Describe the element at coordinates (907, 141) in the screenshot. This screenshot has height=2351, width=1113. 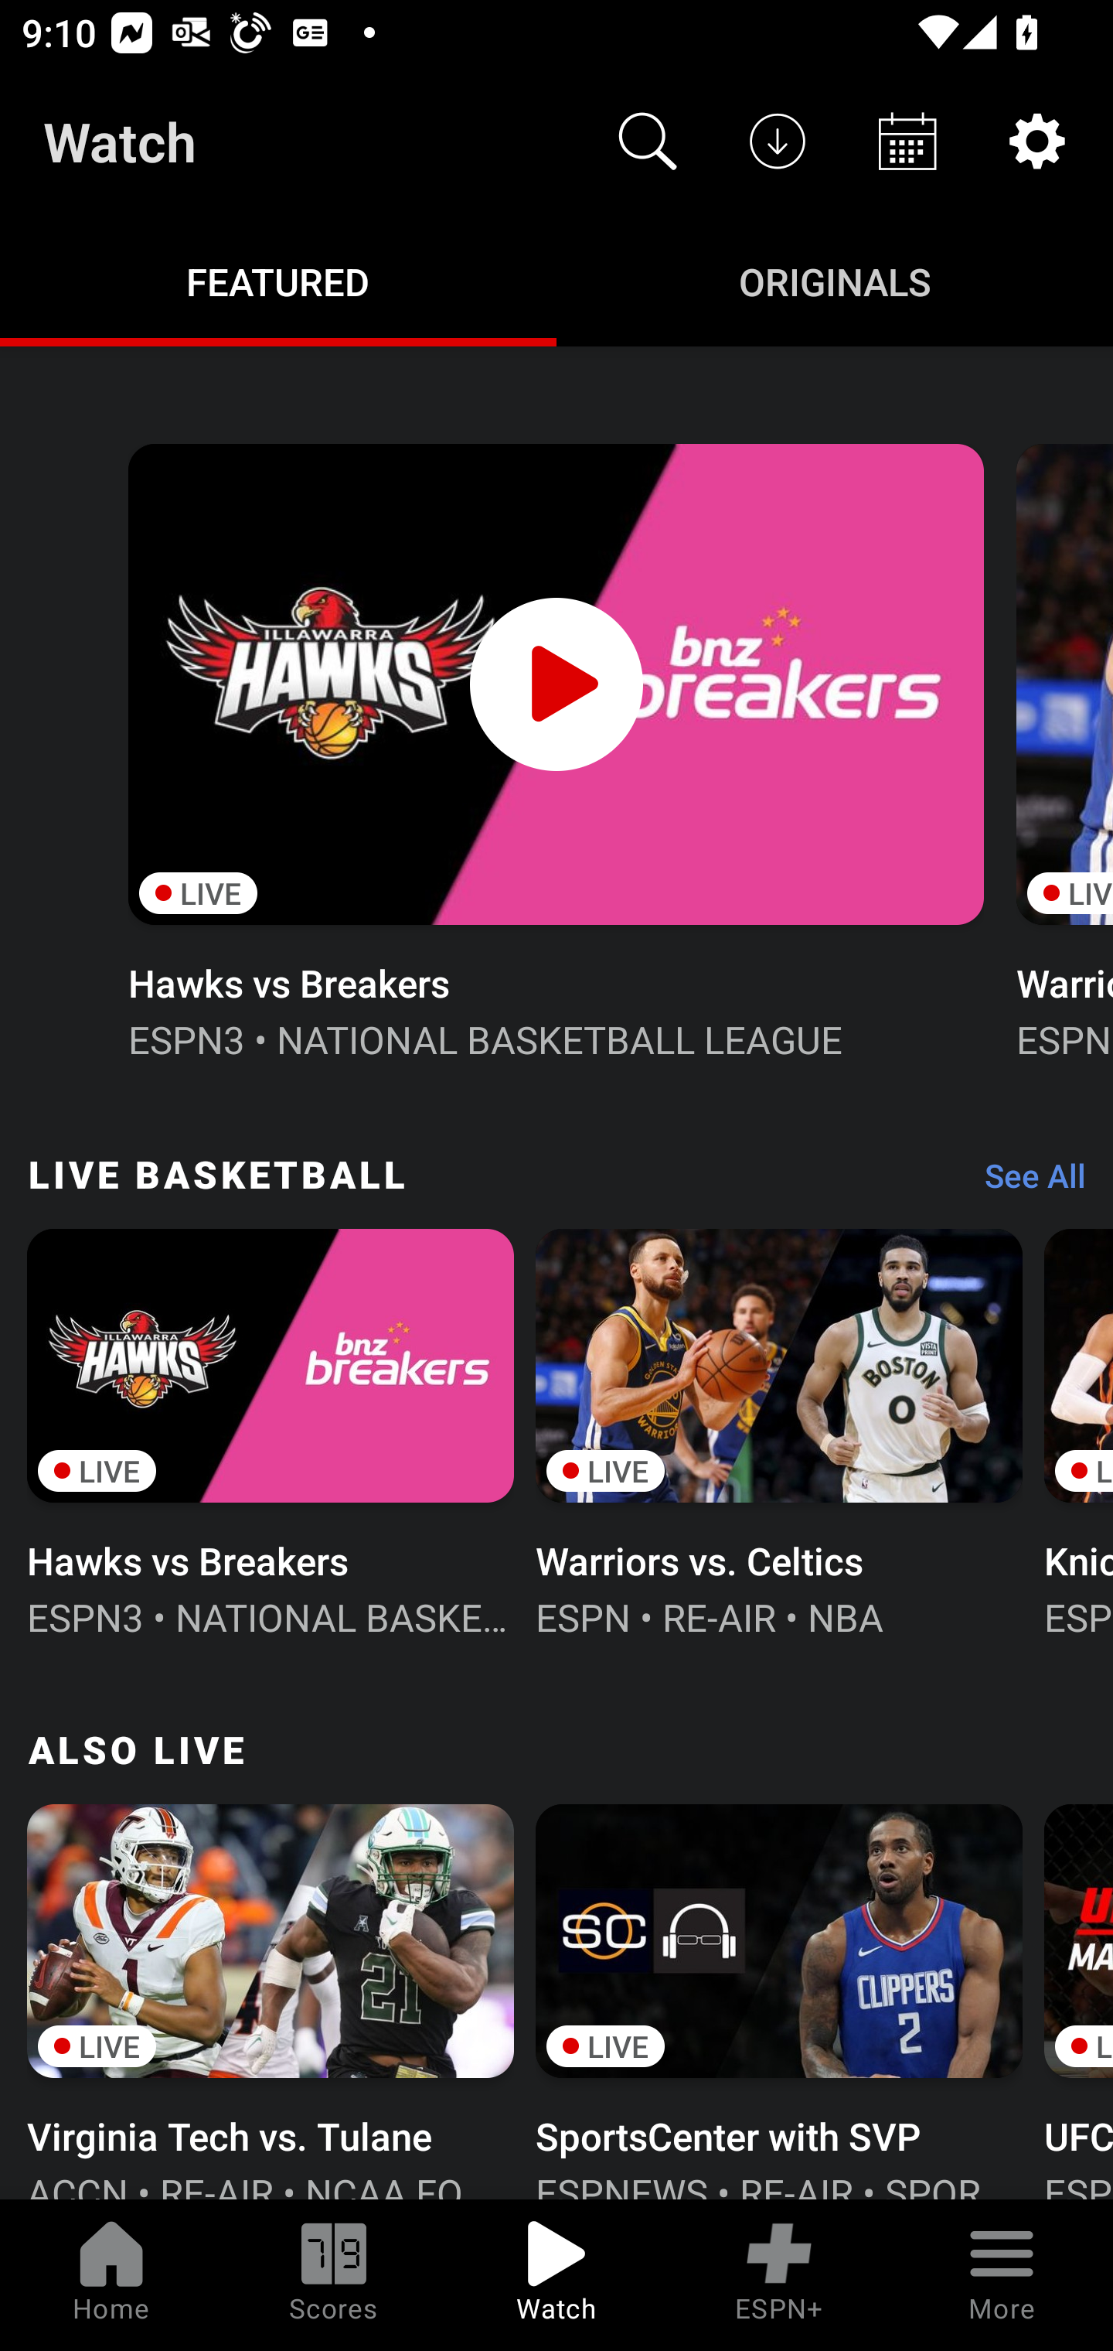
I see `Schedule` at that location.